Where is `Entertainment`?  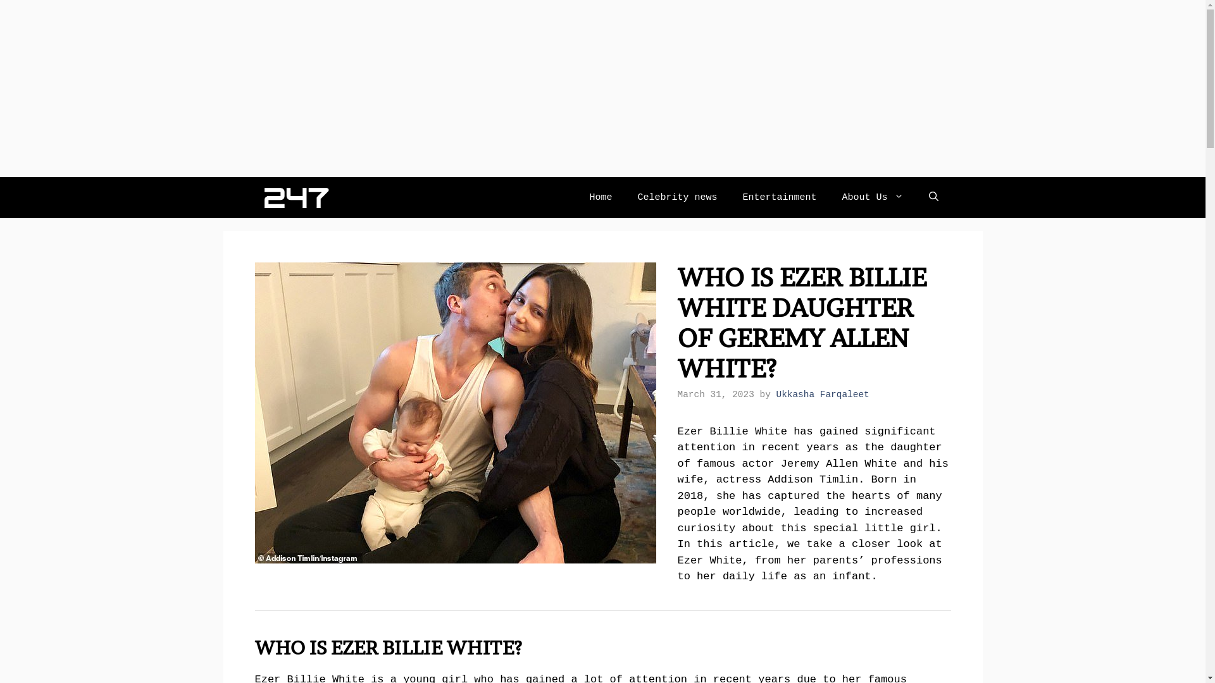
Entertainment is located at coordinates (780, 197).